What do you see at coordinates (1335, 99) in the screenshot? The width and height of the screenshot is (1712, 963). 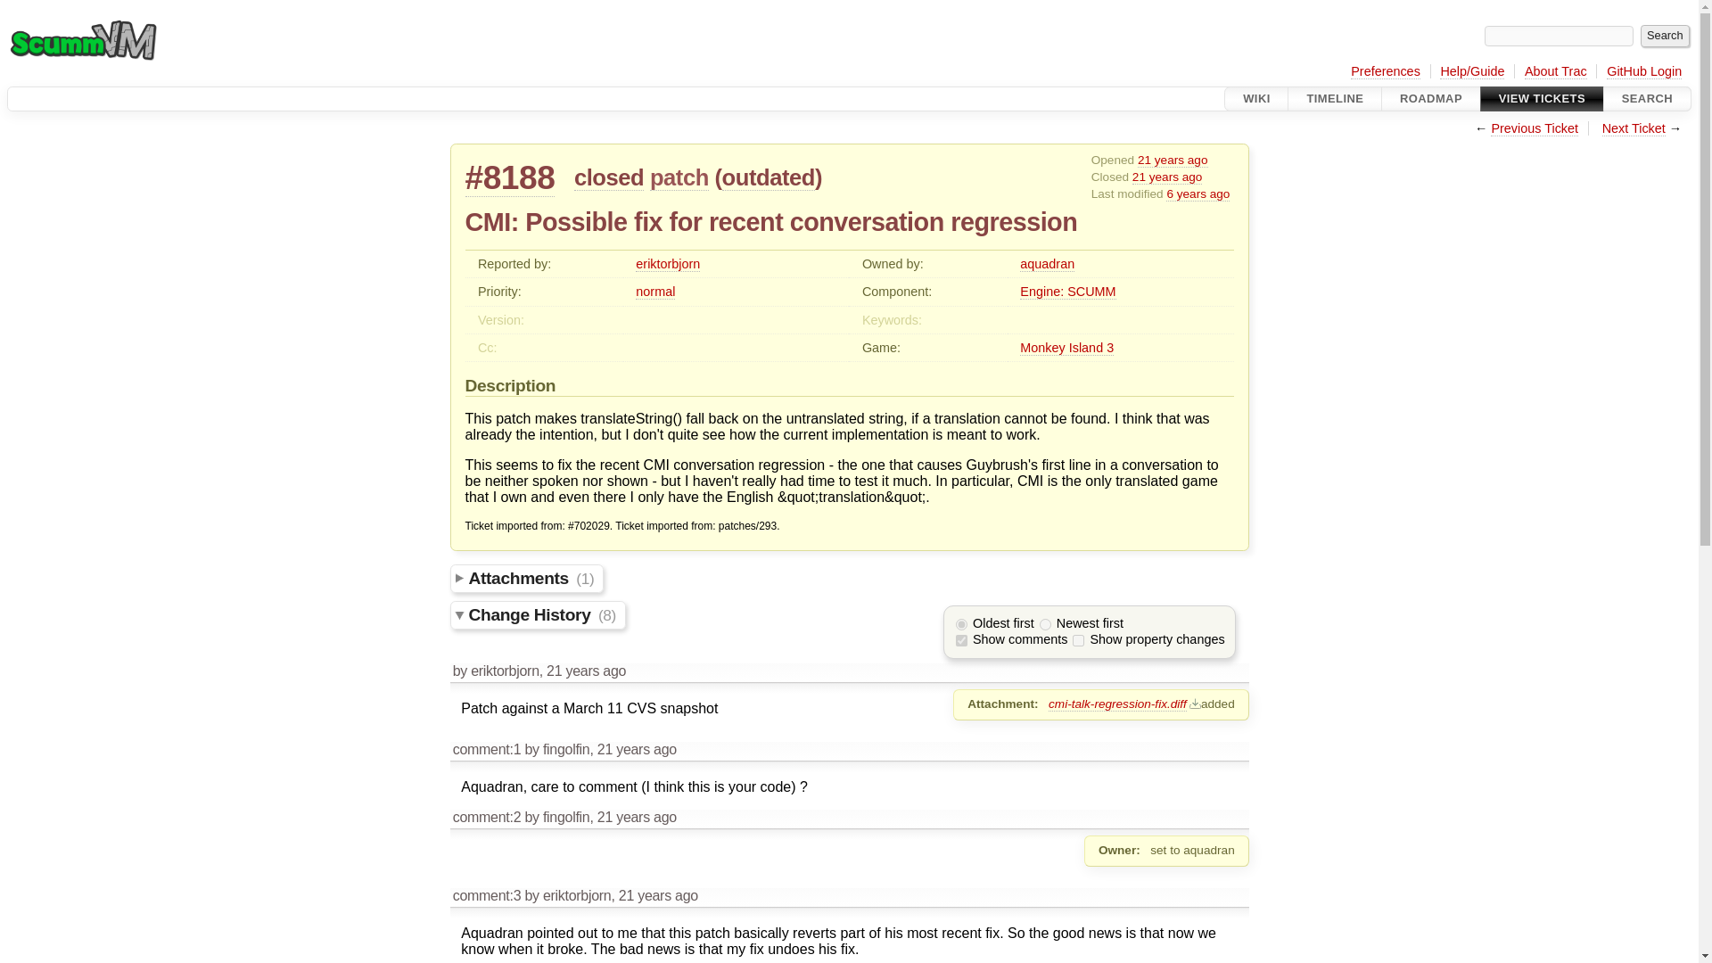 I see `TIMELINE` at bounding box center [1335, 99].